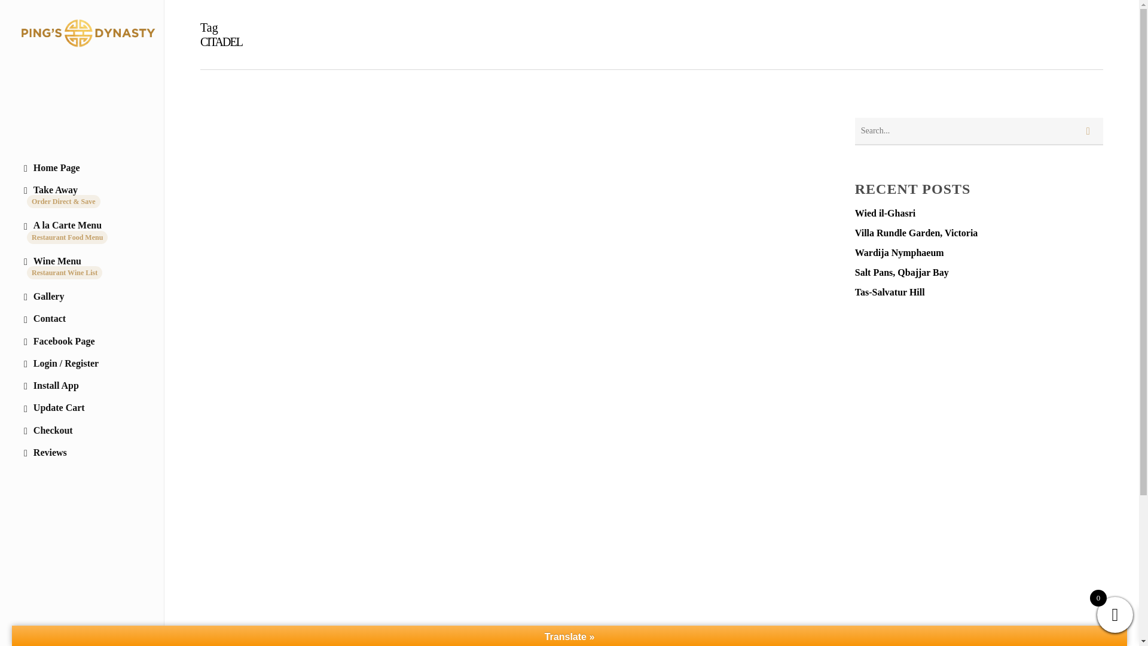  Describe the element at coordinates (81, 431) in the screenshot. I see `Checkout` at that location.